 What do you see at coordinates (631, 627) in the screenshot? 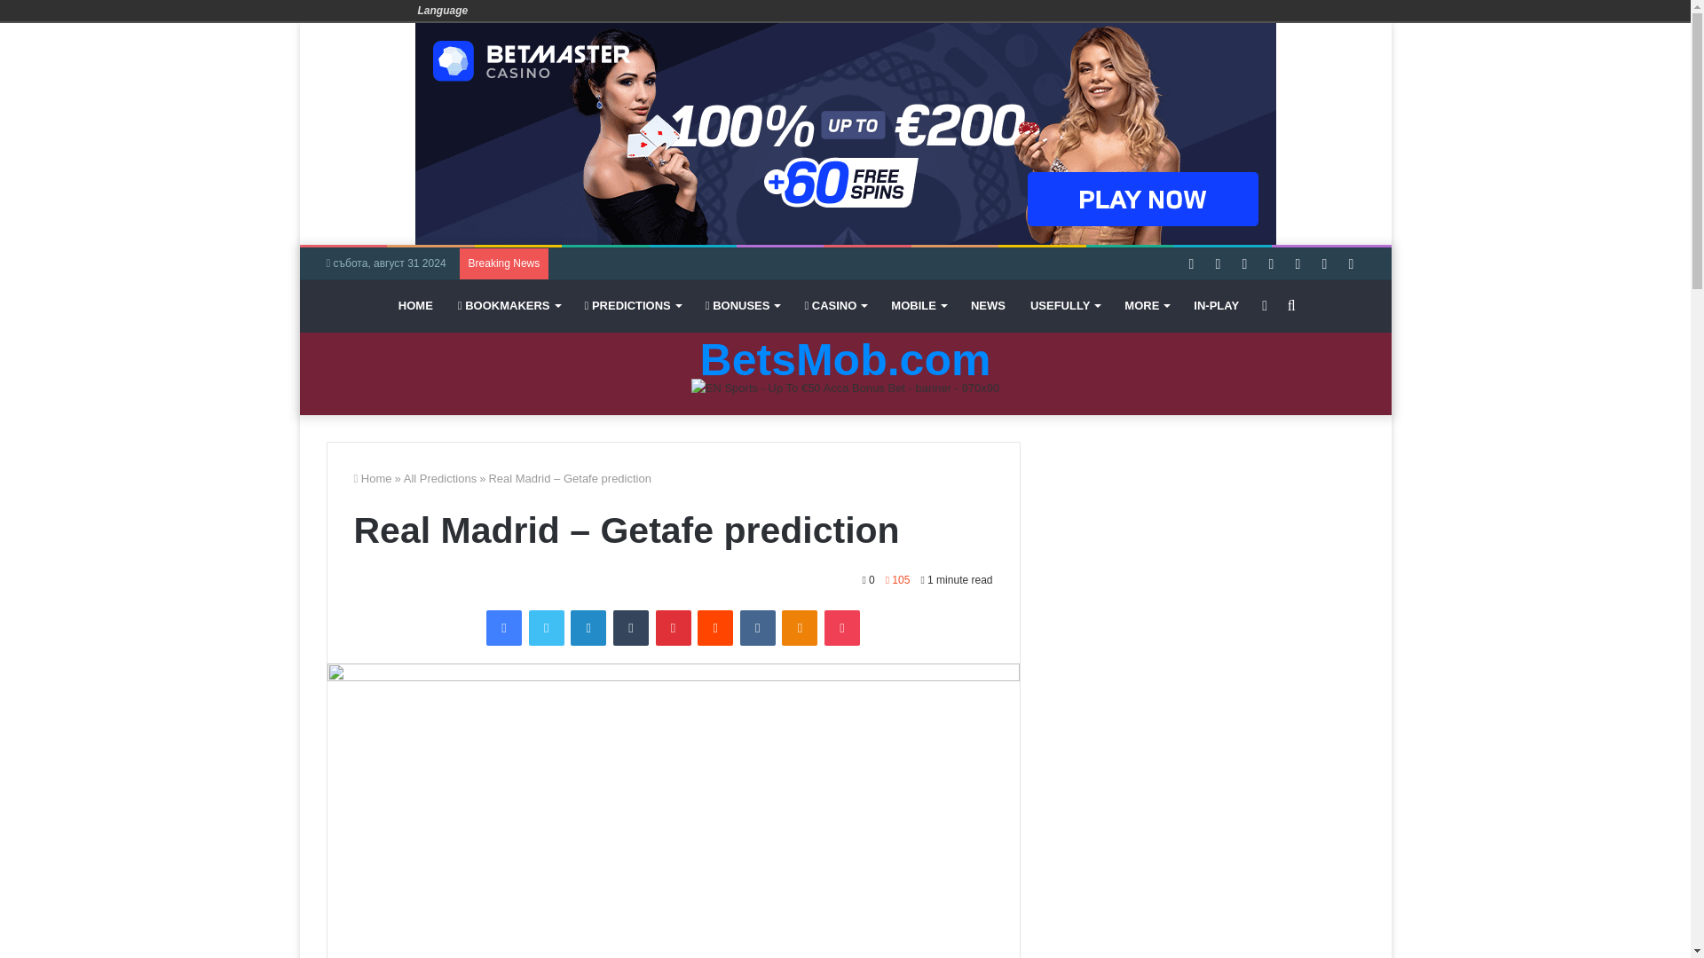
I see `Tumblr` at bounding box center [631, 627].